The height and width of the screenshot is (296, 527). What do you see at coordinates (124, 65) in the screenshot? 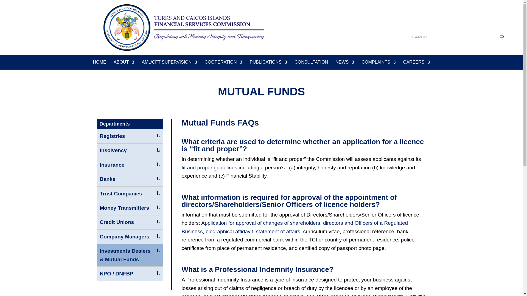
I see `ABOUT` at bounding box center [124, 65].